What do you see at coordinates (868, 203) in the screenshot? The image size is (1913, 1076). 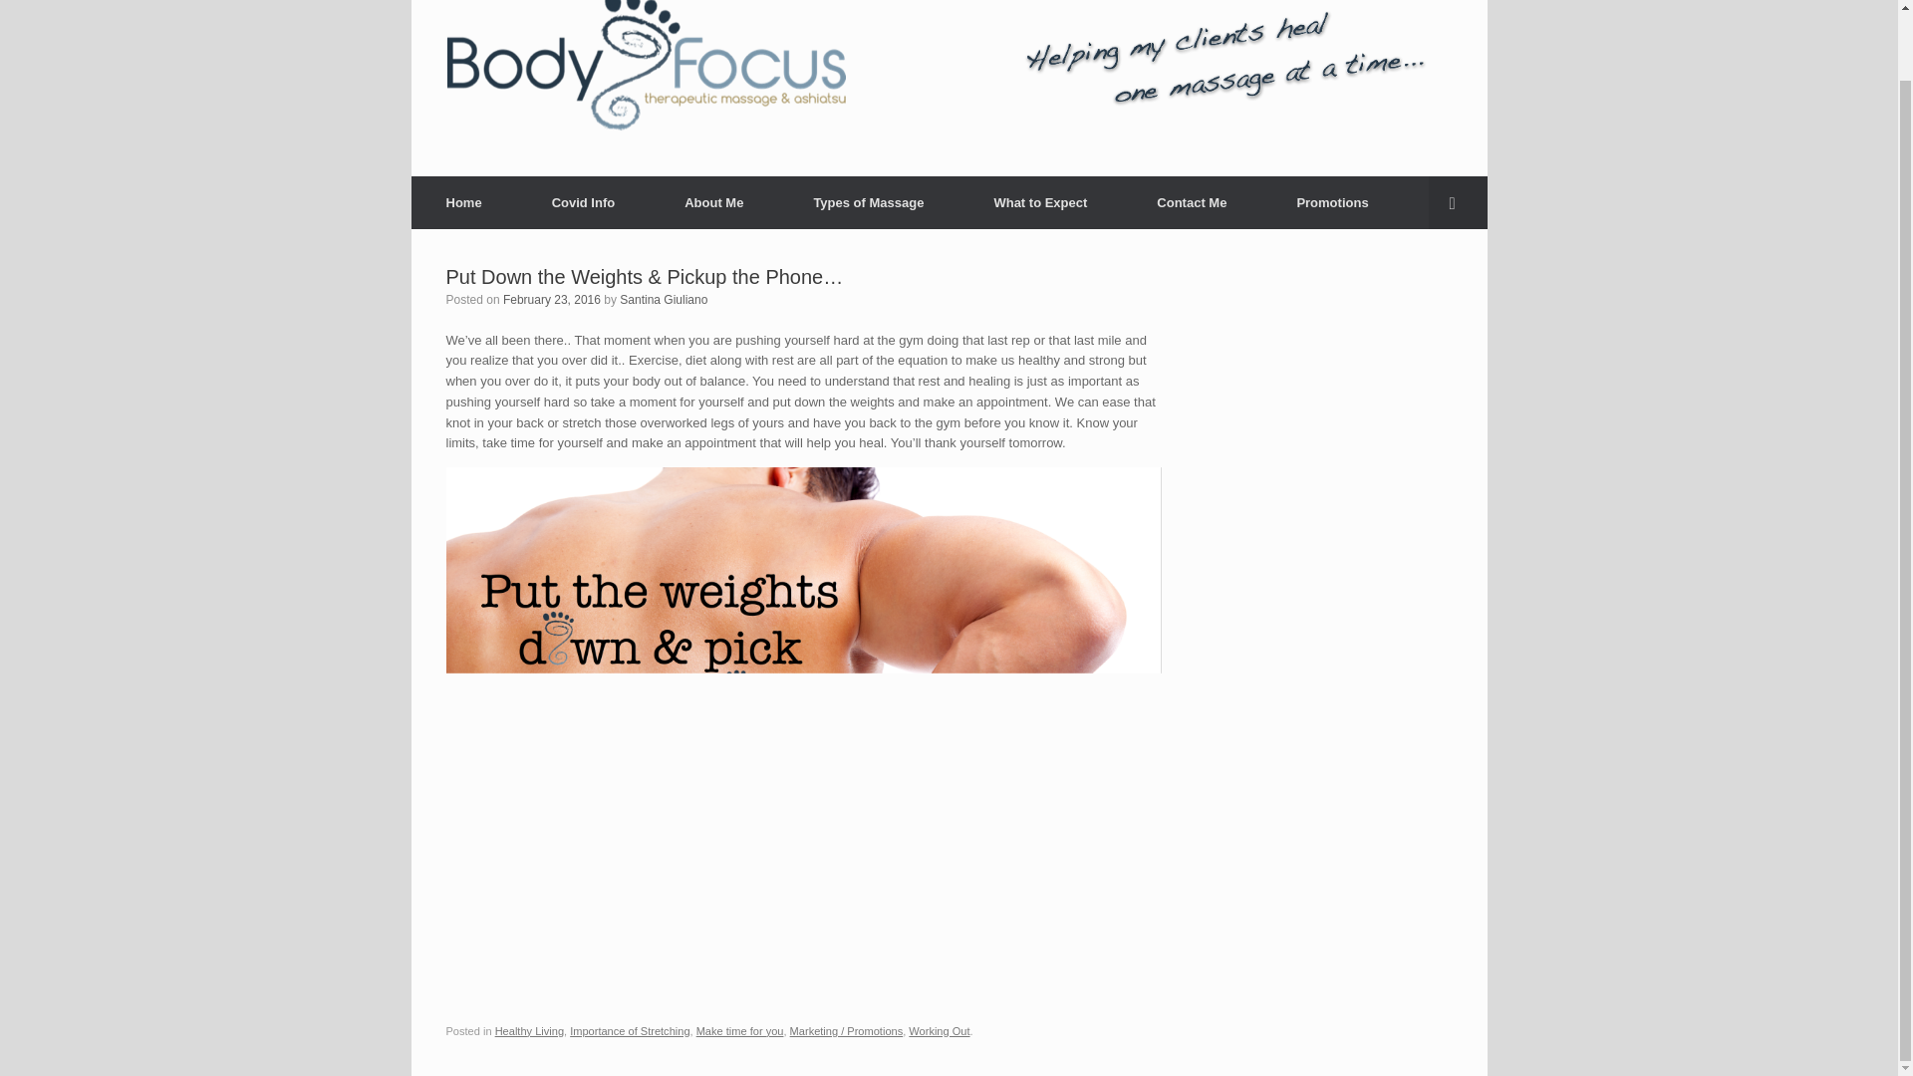 I see `Types of Massage` at bounding box center [868, 203].